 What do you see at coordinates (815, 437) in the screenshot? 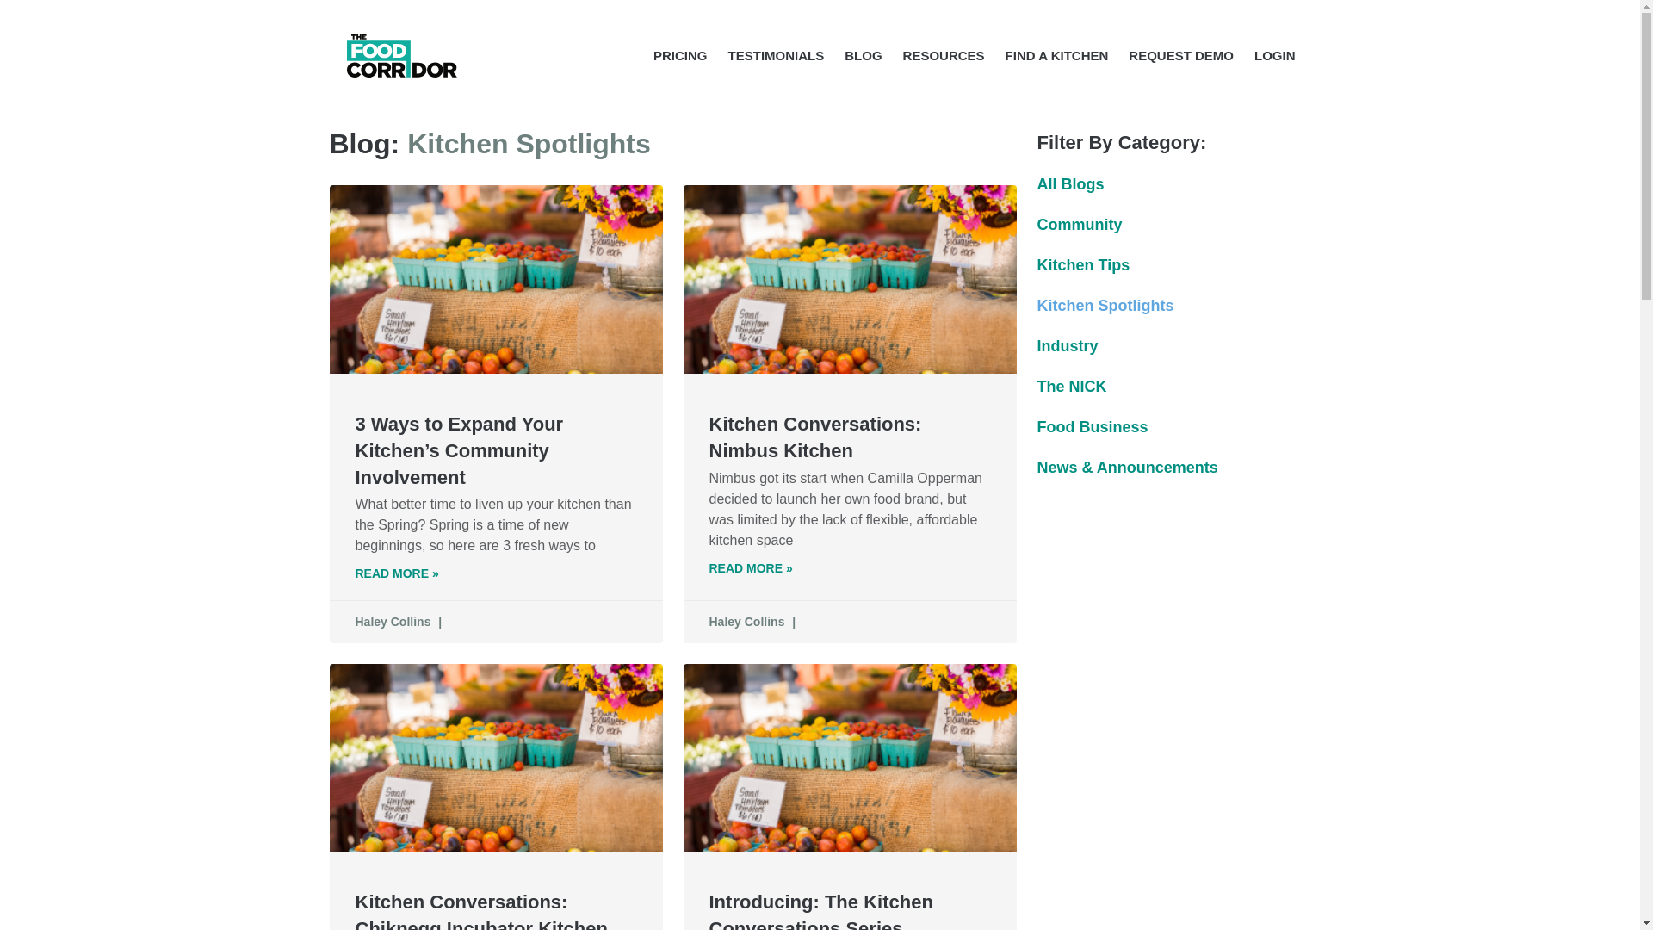
I see `Kitchen Conversations: Nimbus Kitchen` at bounding box center [815, 437].